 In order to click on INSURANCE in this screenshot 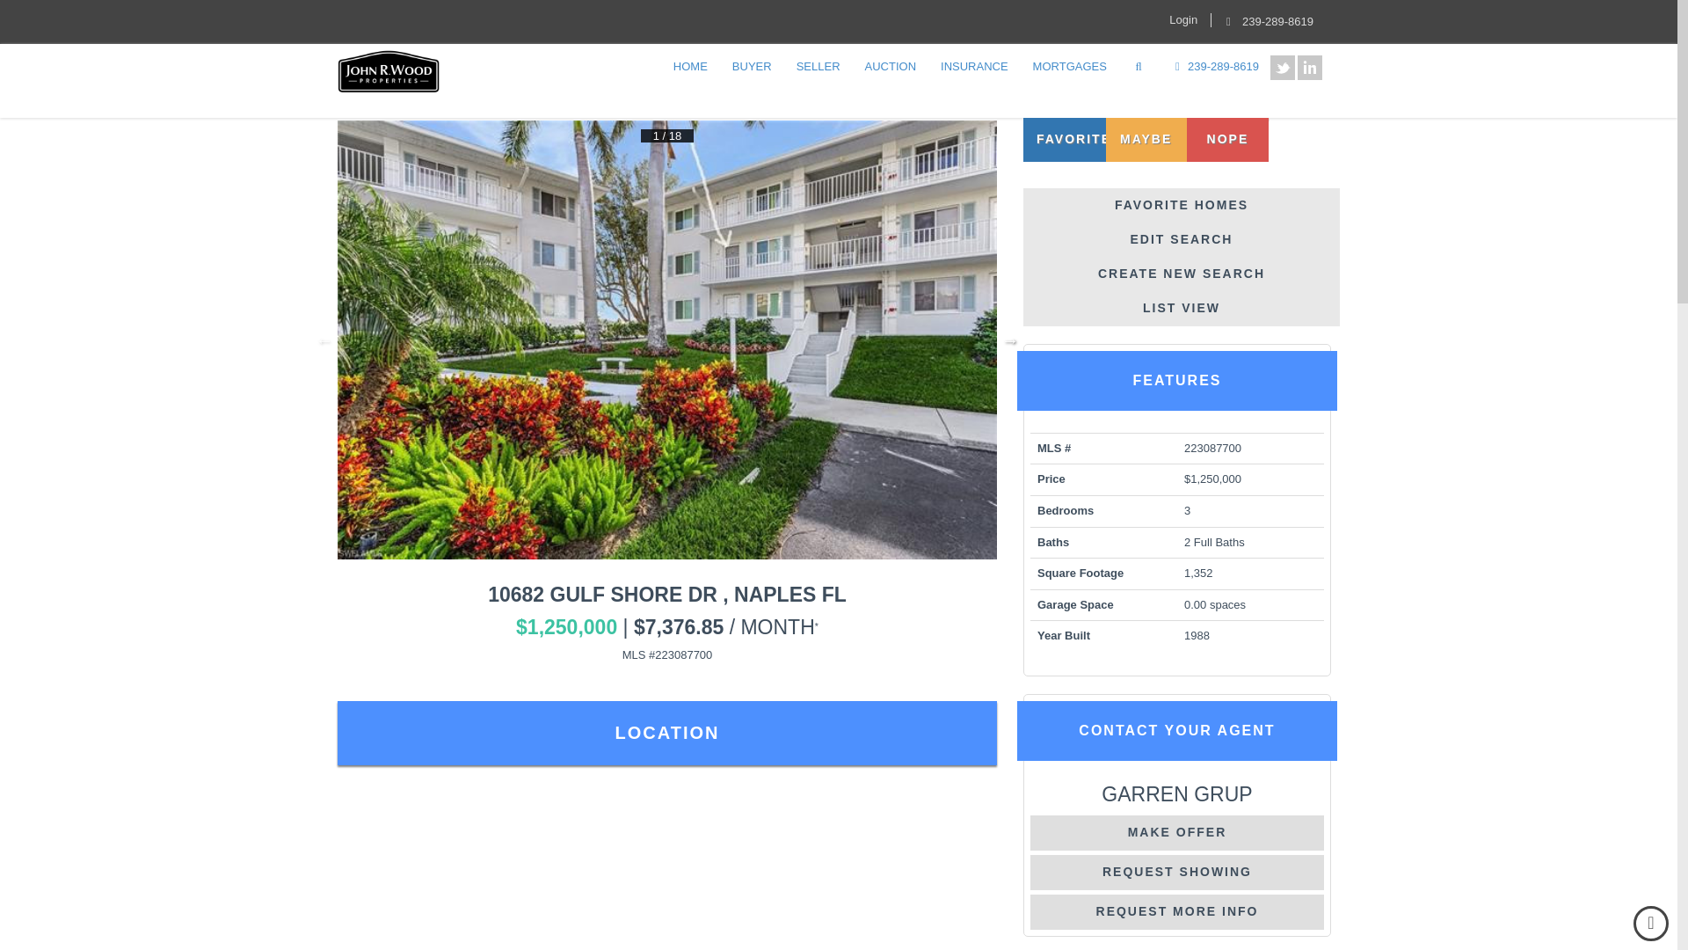, I will do `click(974, 67)`.